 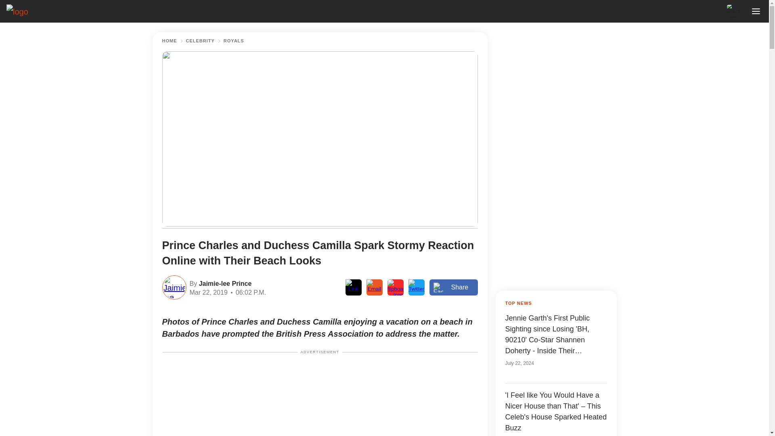 What do you see at coordinates (200, 41) in the screenshot?
I see `CELEBRITY` at bounding box center [200, 41].